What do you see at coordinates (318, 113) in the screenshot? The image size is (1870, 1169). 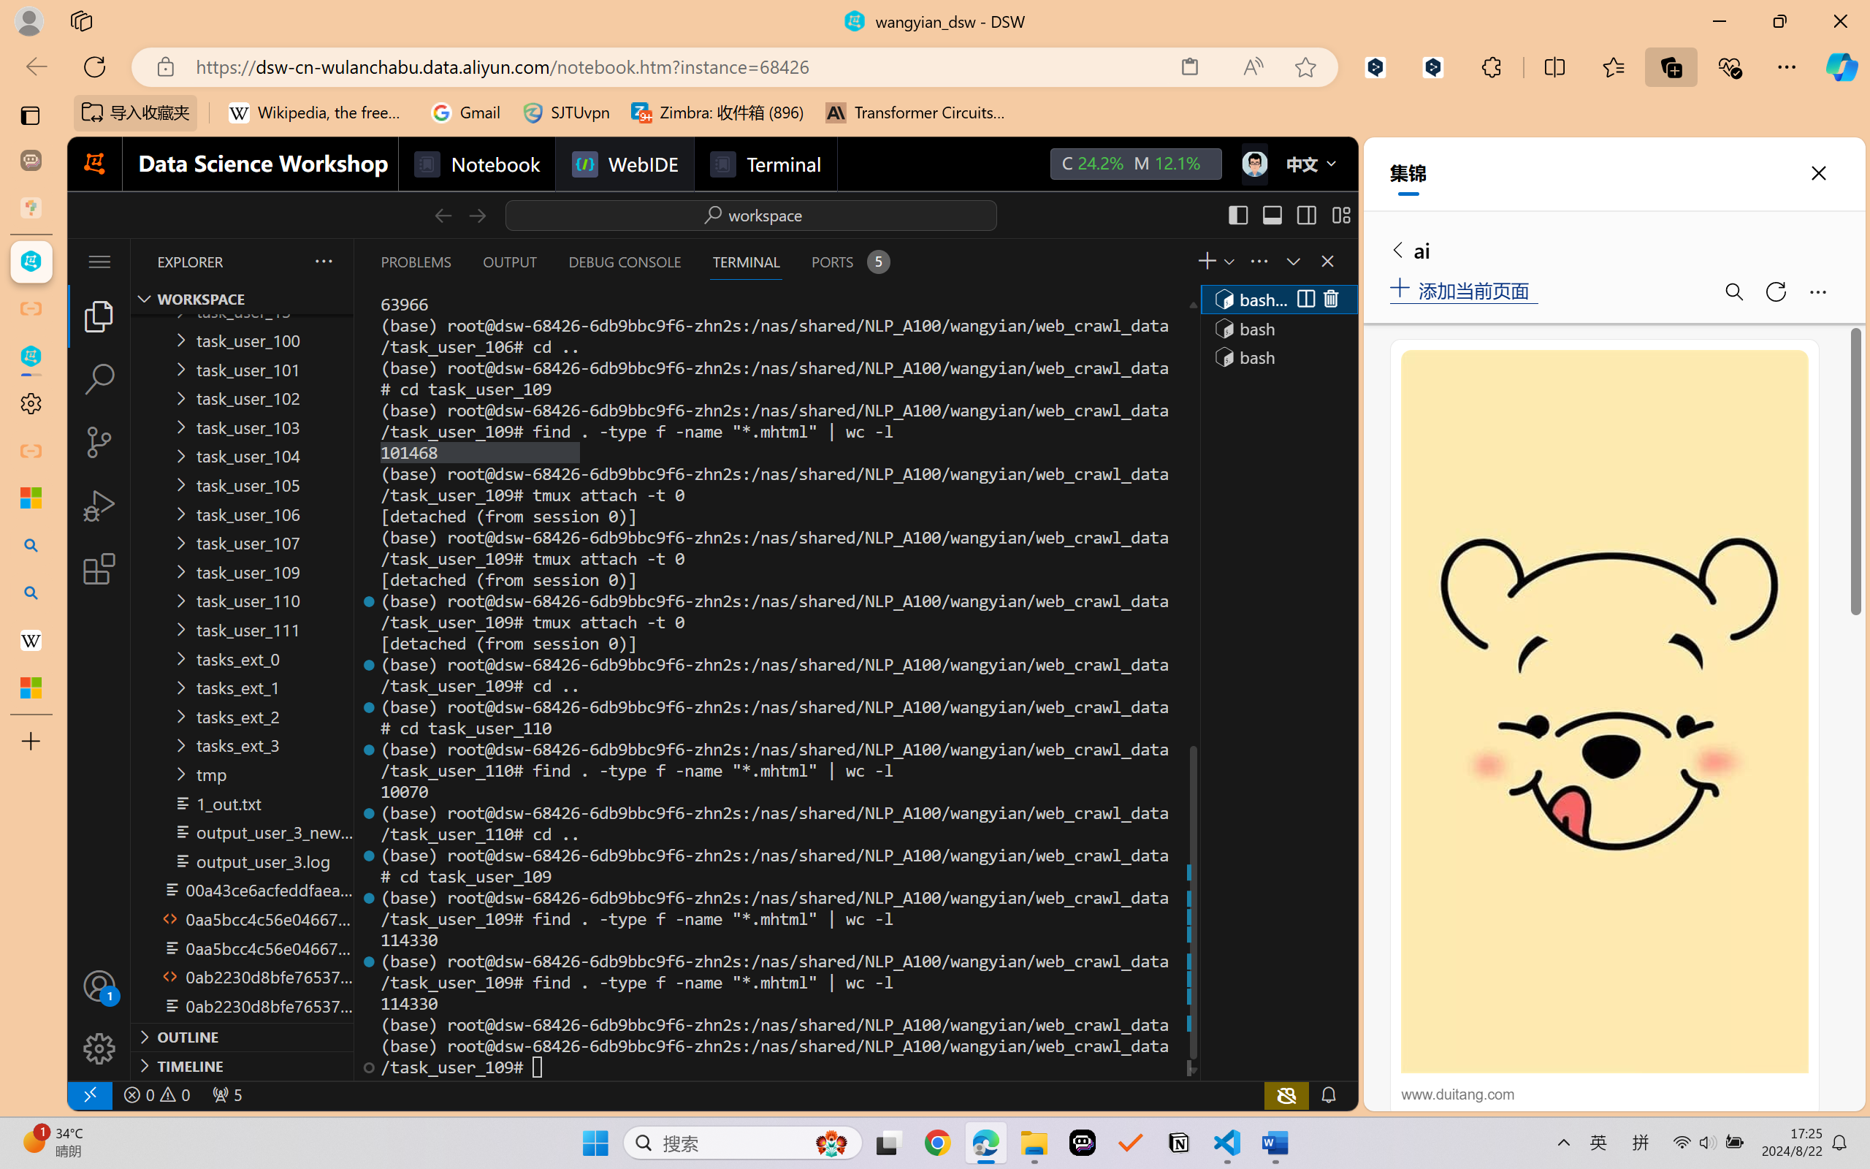 I see `Wikipedia, the free encyclopedia` at bounding box center [318, 113].